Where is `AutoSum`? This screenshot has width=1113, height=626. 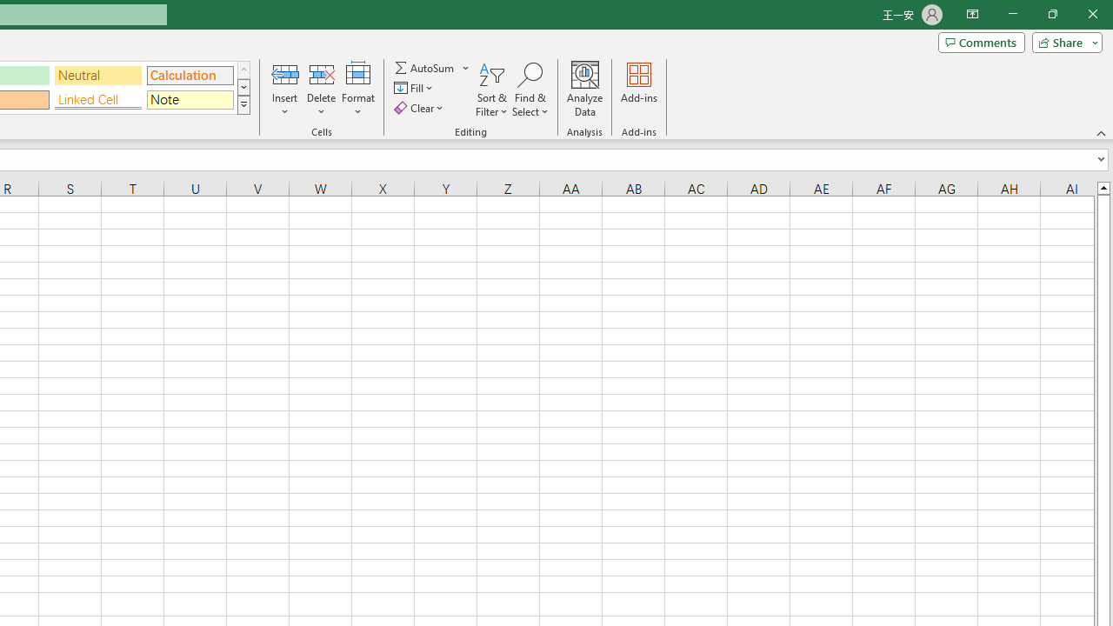
AutoSum is located at coordinates (433, 68).